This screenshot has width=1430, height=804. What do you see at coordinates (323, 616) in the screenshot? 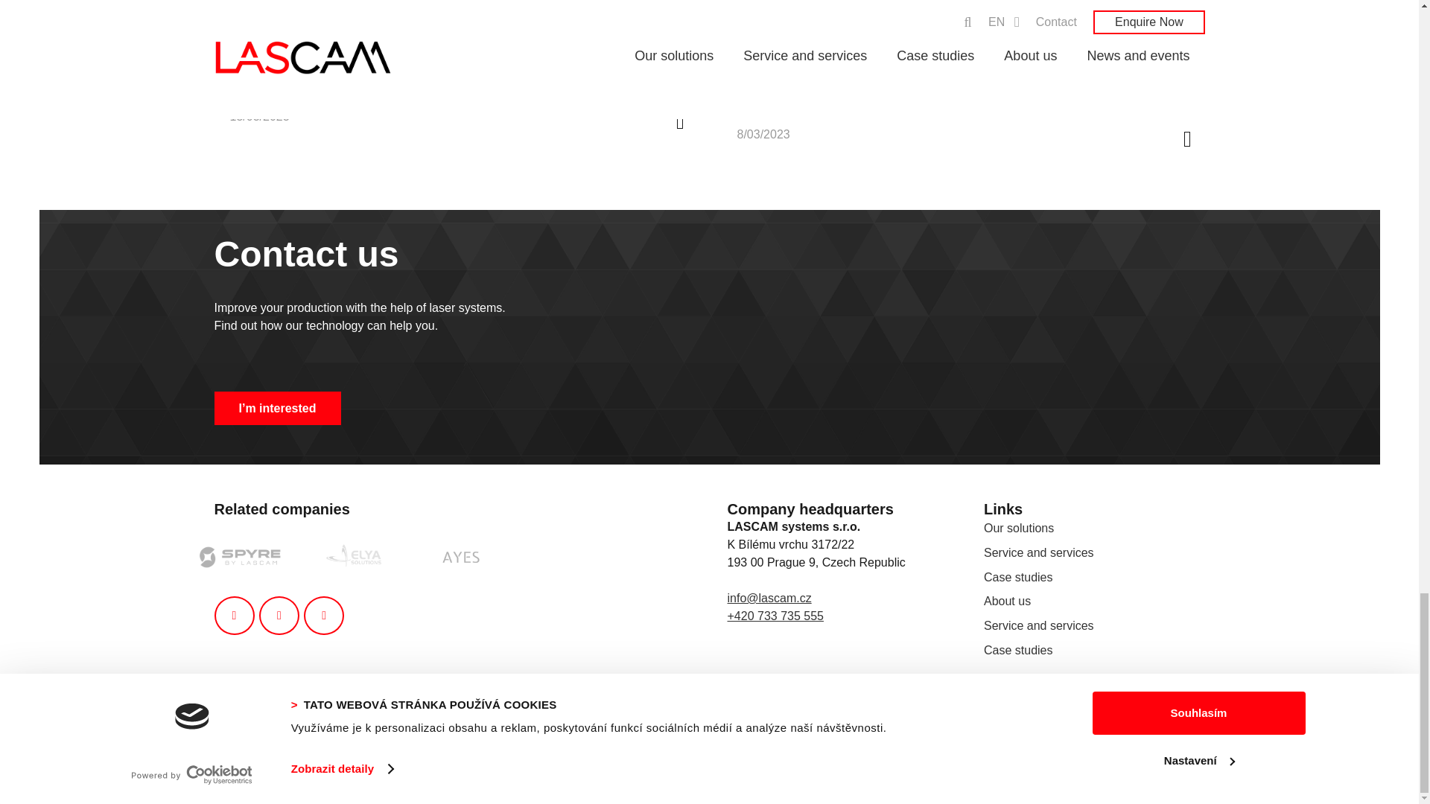
I see `YouTube` at bounding box center [323, 616].